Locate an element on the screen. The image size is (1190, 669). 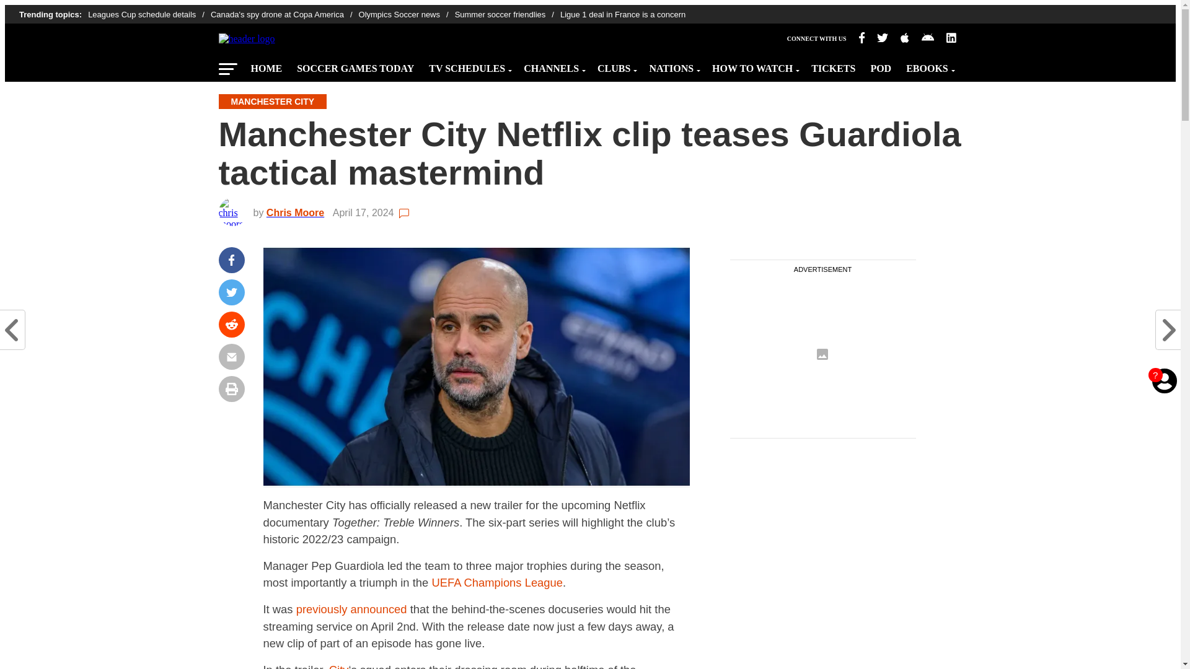
SOCCER GAMES TODAY is located at coordinates (355, 66).